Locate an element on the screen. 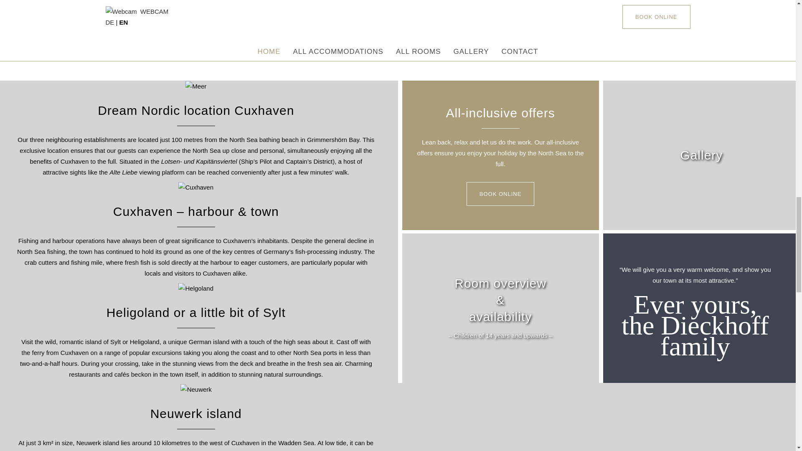 The height and width of the screenshot is (451, 802). Cuxhaven is located at coordinates (195, 187).